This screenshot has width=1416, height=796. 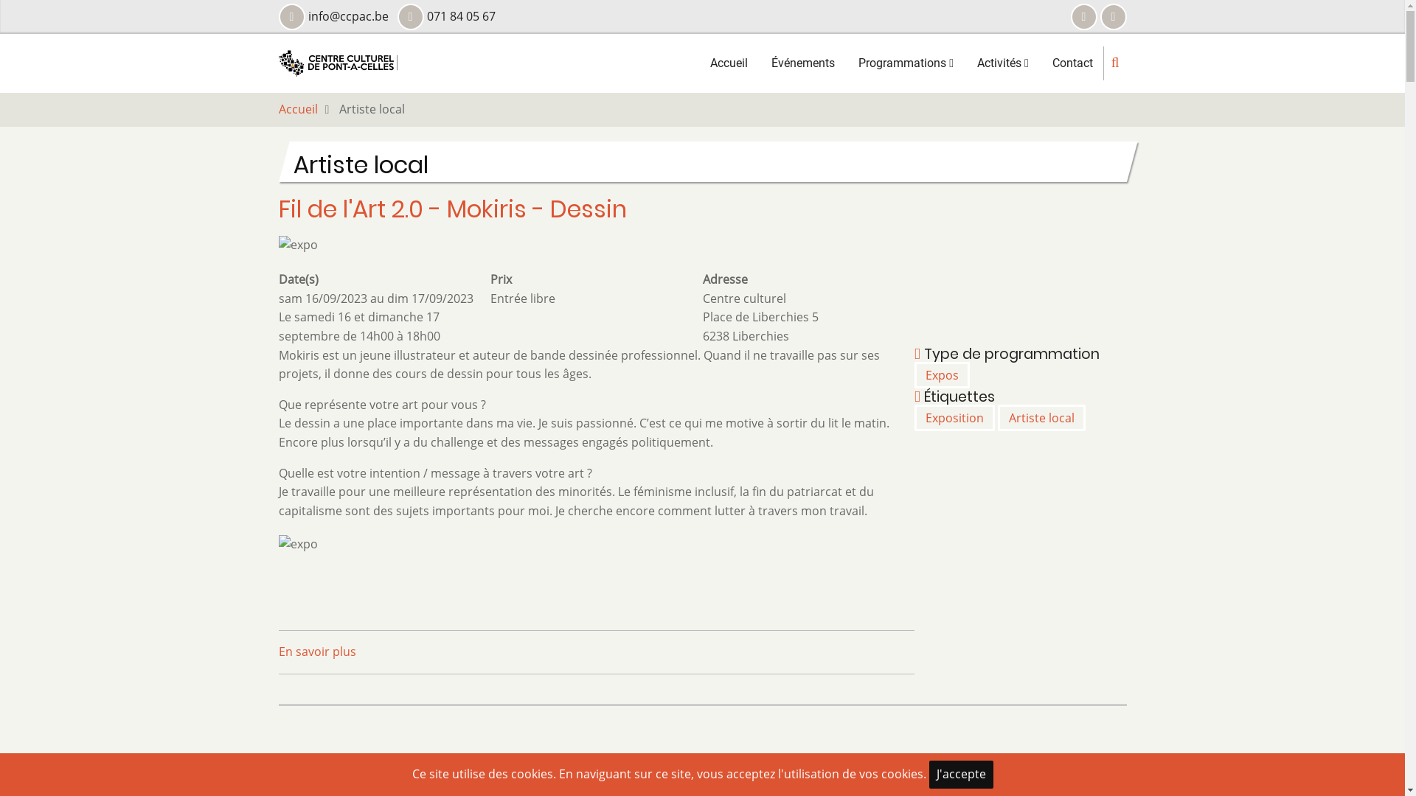 I want to click on Expos, so click(x=943, y=375).